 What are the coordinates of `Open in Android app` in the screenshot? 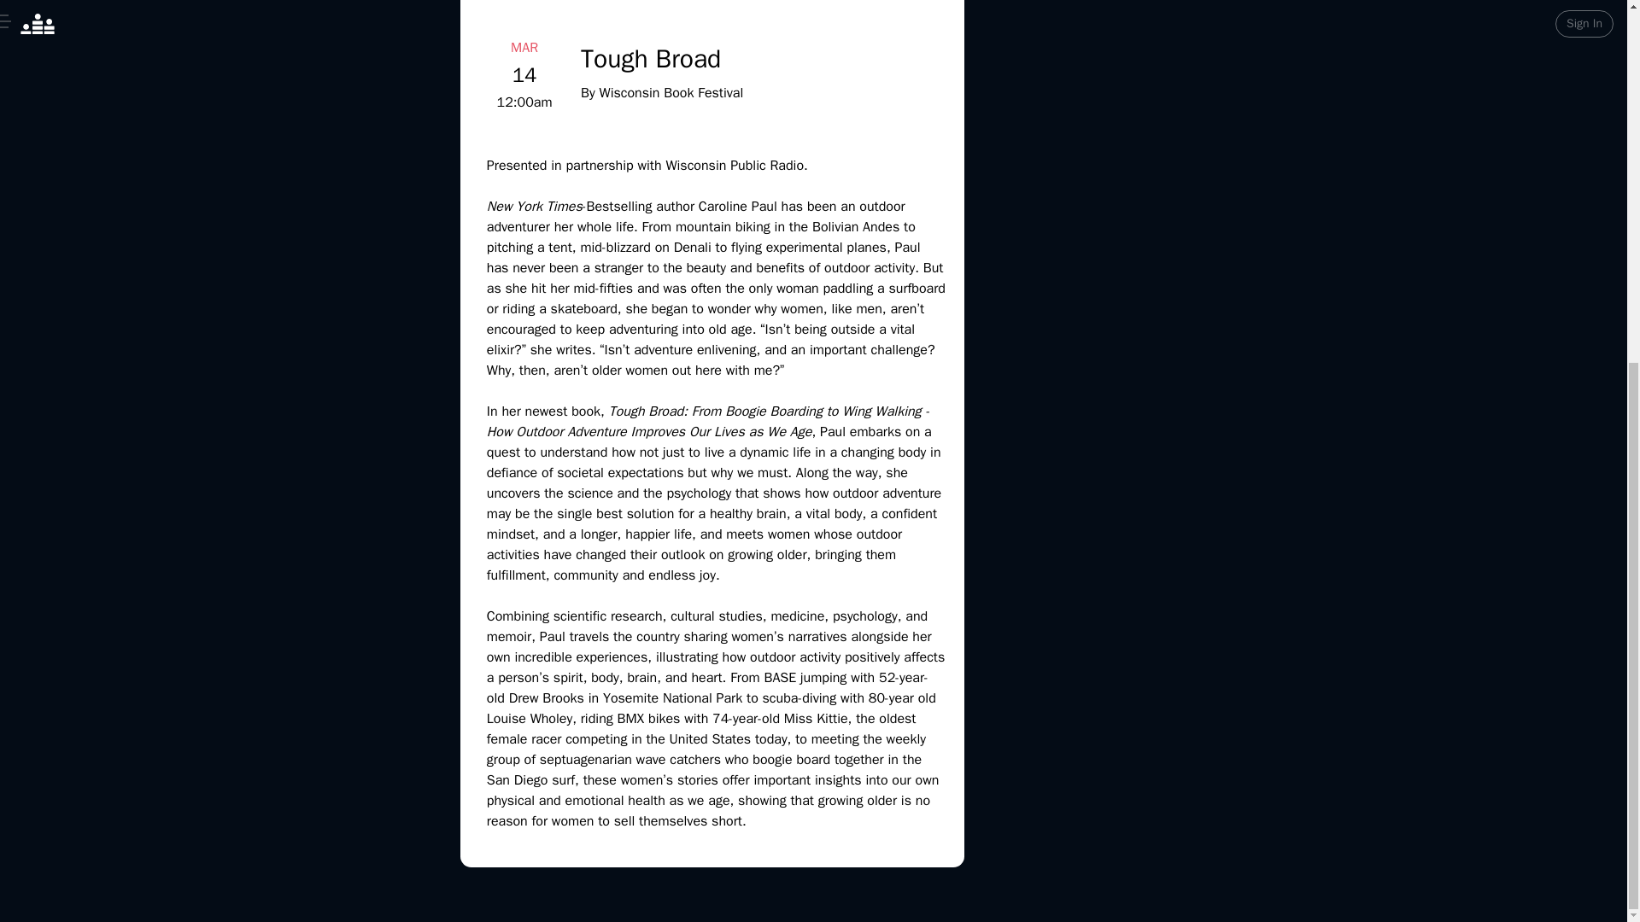 It's located at (813, 375).